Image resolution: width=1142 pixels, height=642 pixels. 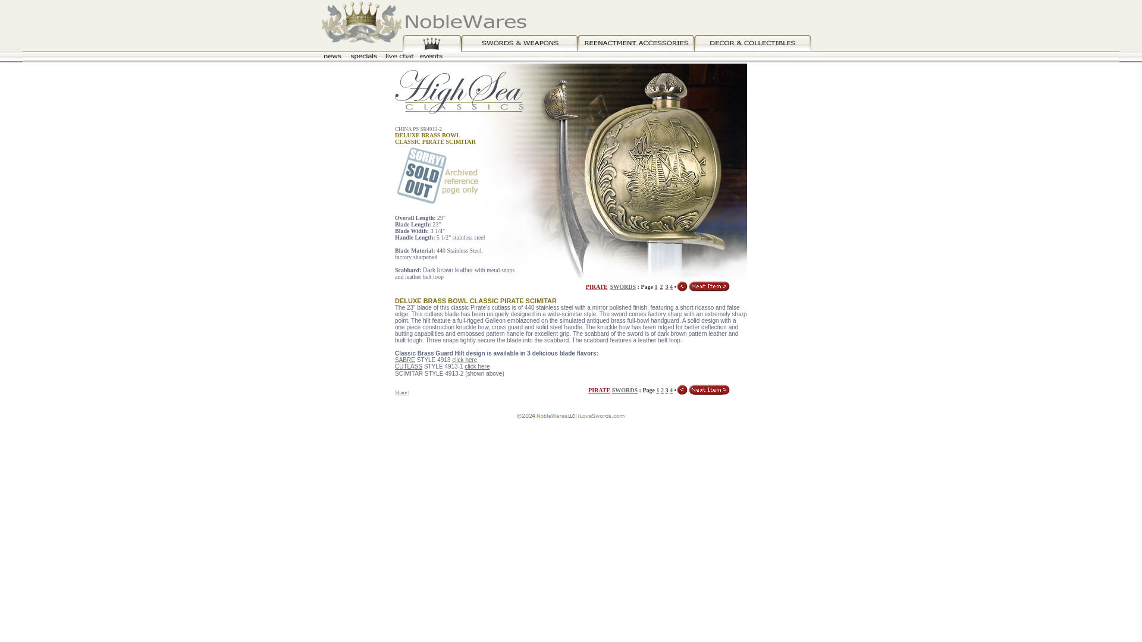 What do you see at coordinates (623, 287) in the screenshot?
I see `SWORDS` at bounding box center [623, 287].